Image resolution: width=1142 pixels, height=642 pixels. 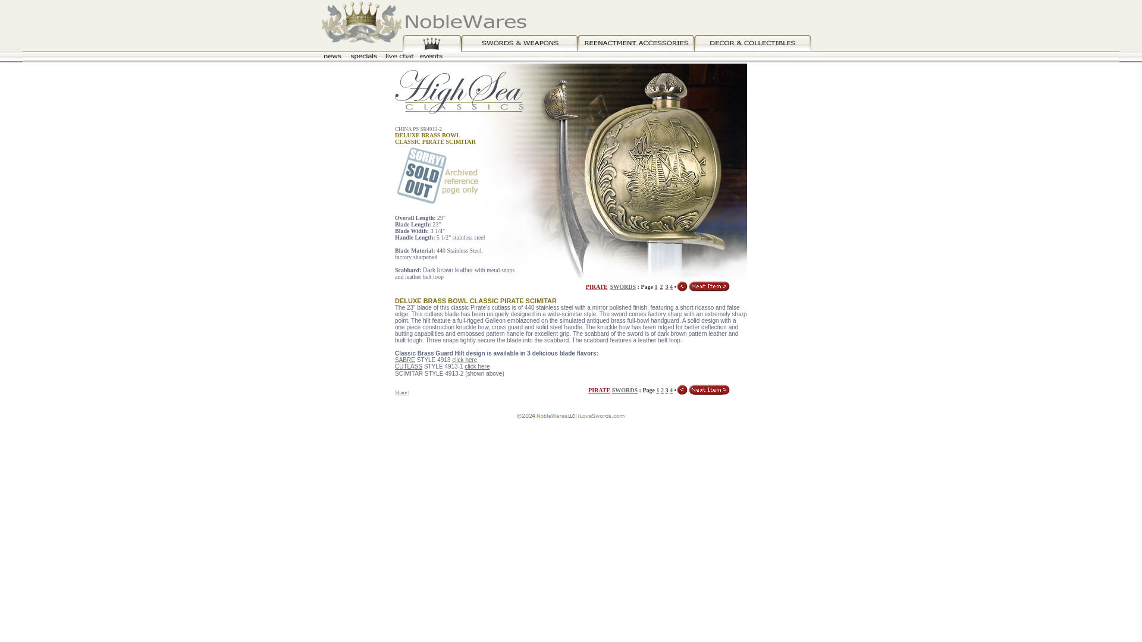 What do you see at coordinates (623, 287) in the screenshot?
I see `SWORDS` at bounding box center [623, 287].